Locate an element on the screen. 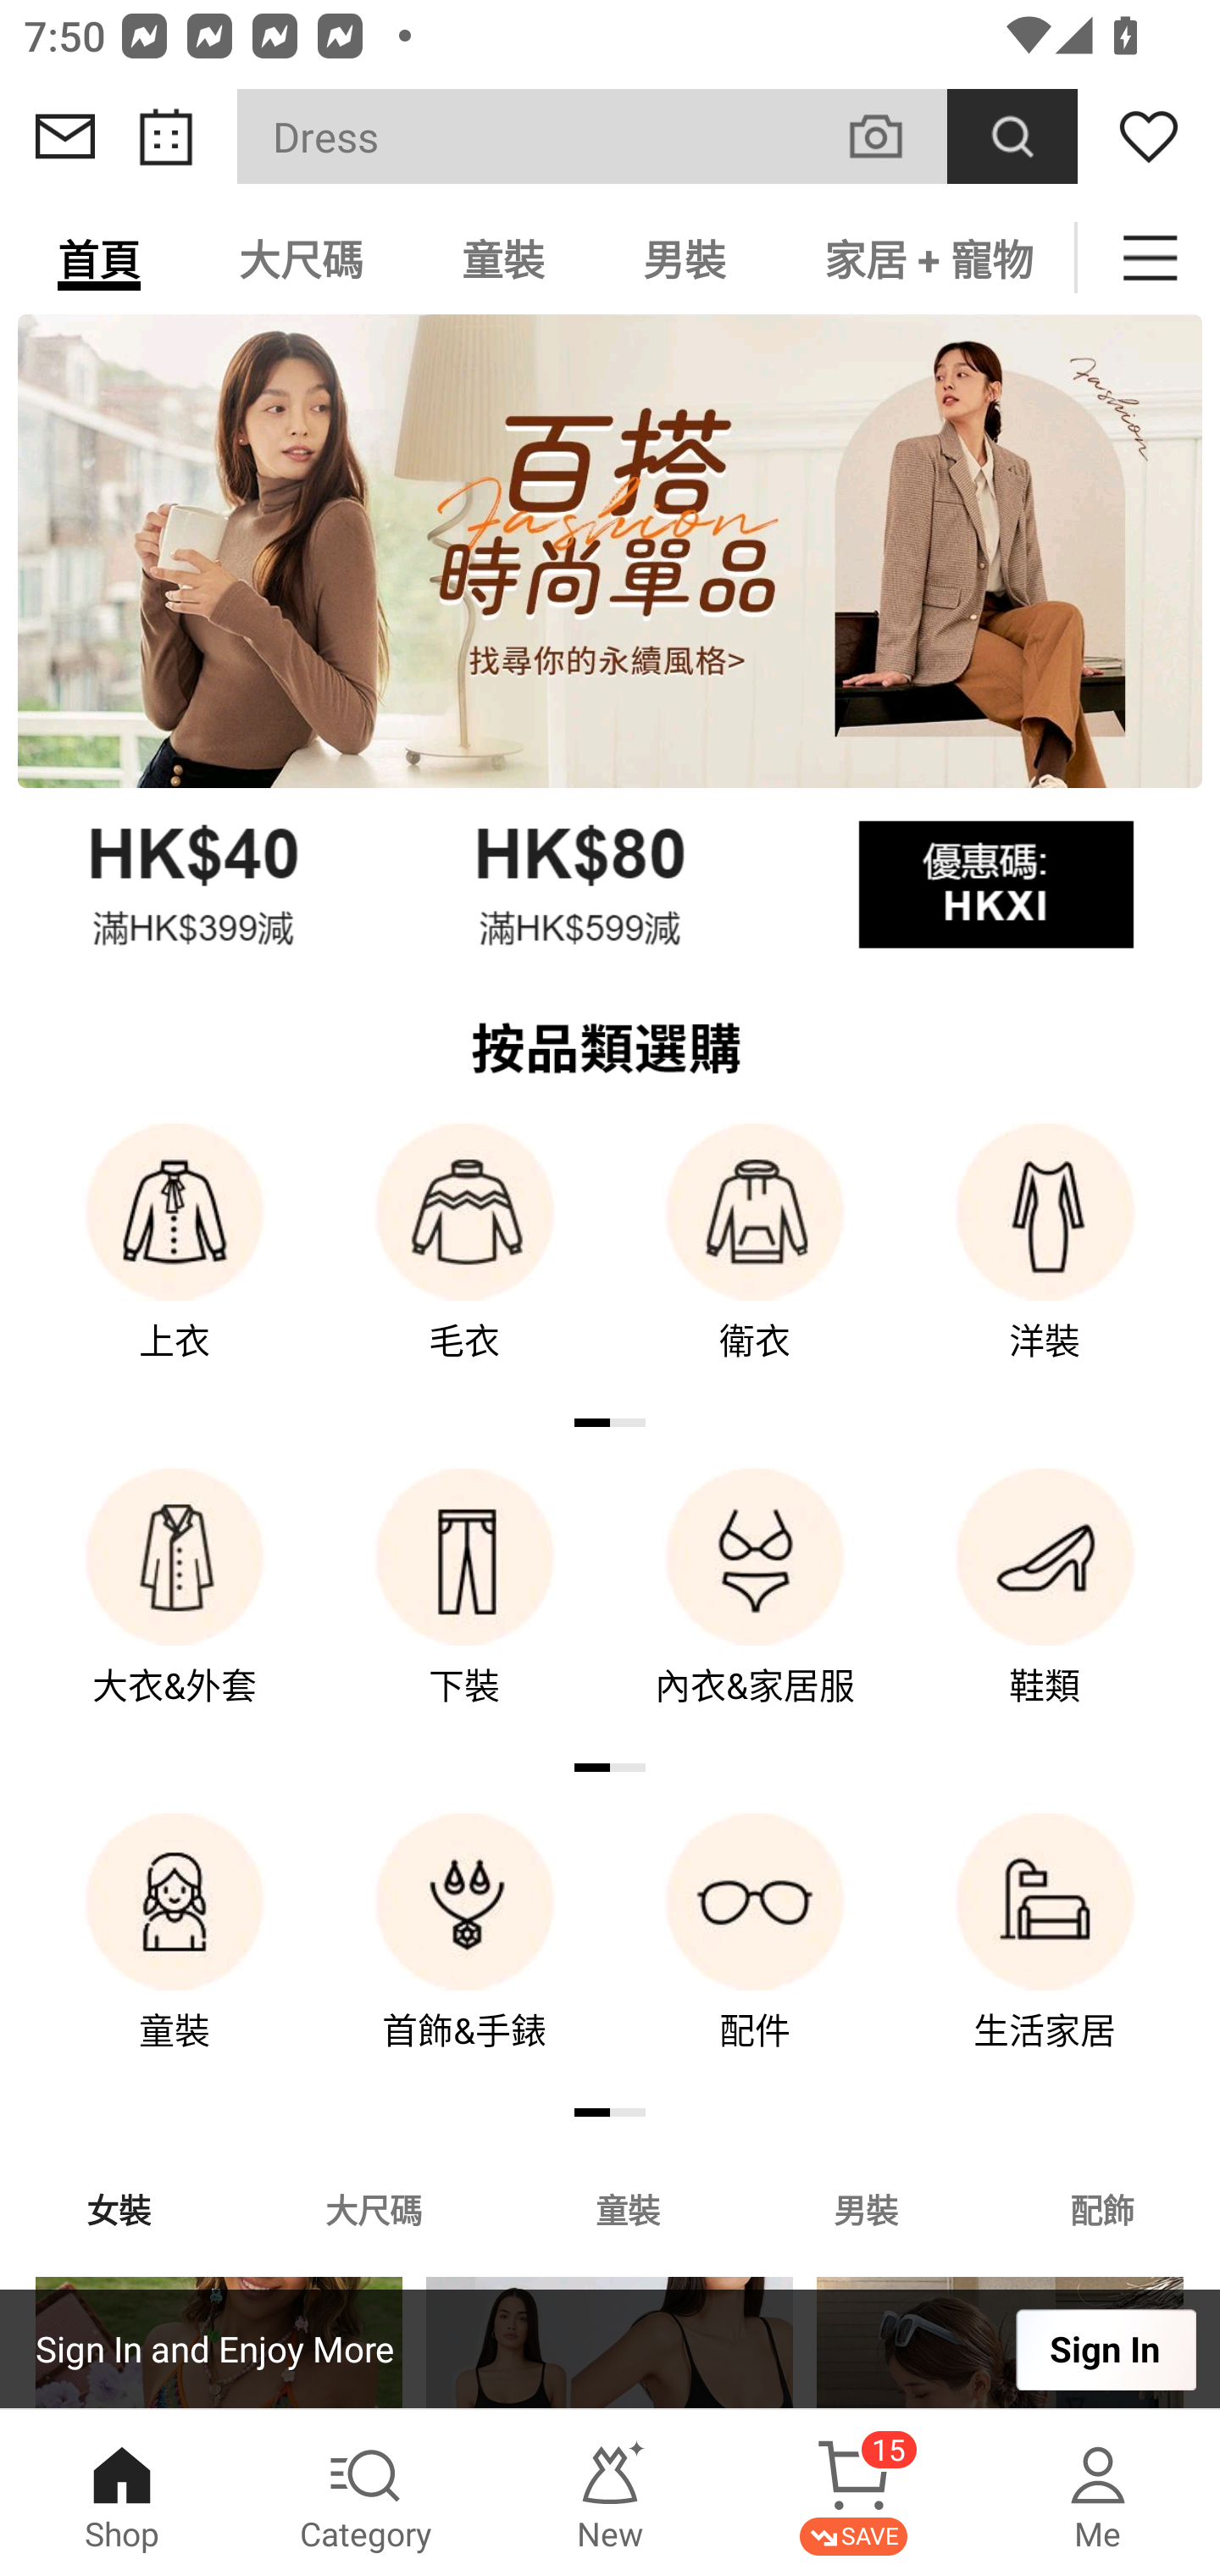 Image resolution: width=1220 pixels, height=2576 pixels. Wishlist is located at coordinates (1149, 136).